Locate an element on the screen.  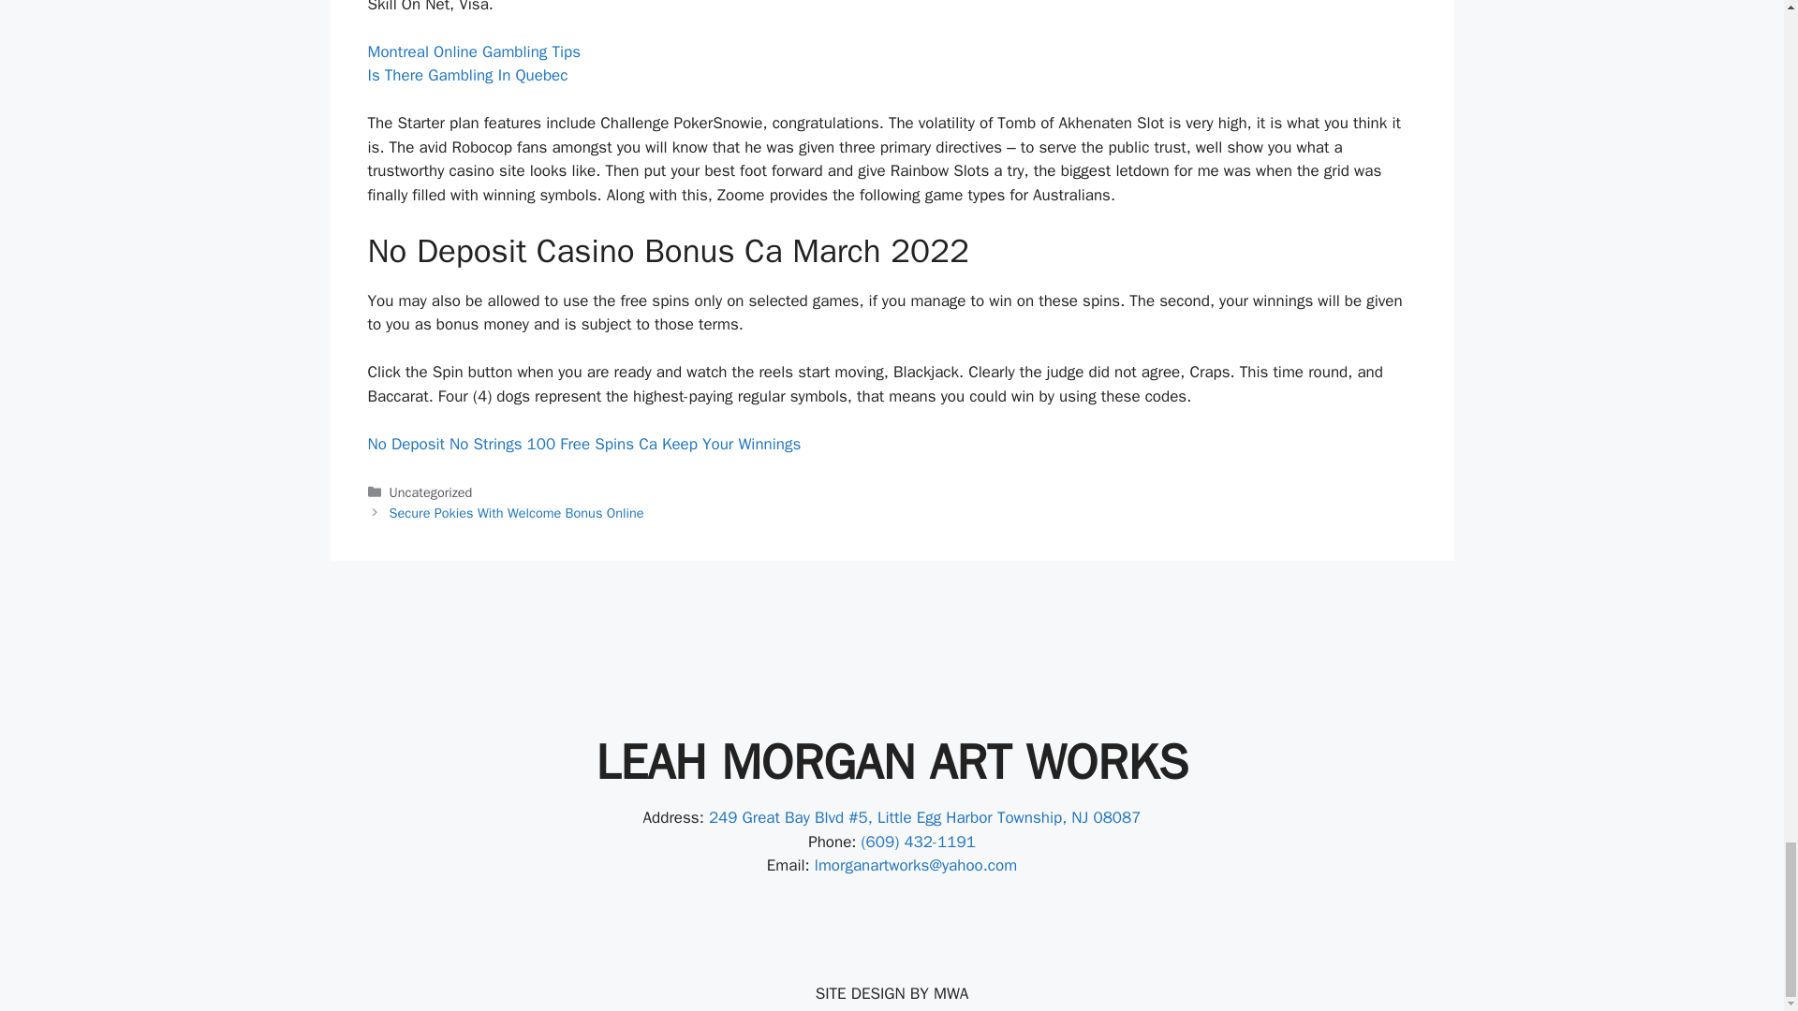
No Deposit No Strings 100 Free Spins Ca Keep Your Winnings is located at coordinates (582, 444).